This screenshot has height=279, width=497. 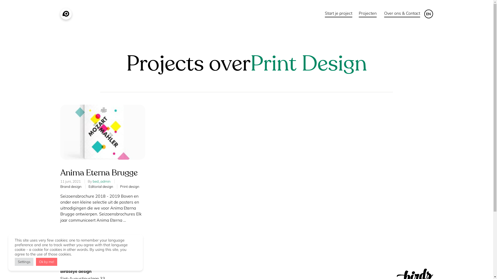 I want to click on Anima Eterna Brugge, so click(x=99, y=173).